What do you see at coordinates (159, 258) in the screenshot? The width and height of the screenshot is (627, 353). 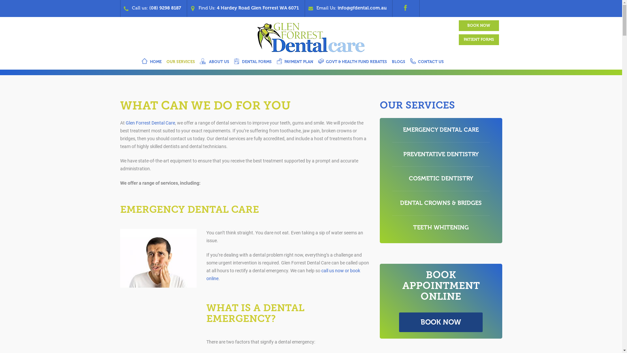 I see `emergency dentist perth` at bounding box center [159, 258].